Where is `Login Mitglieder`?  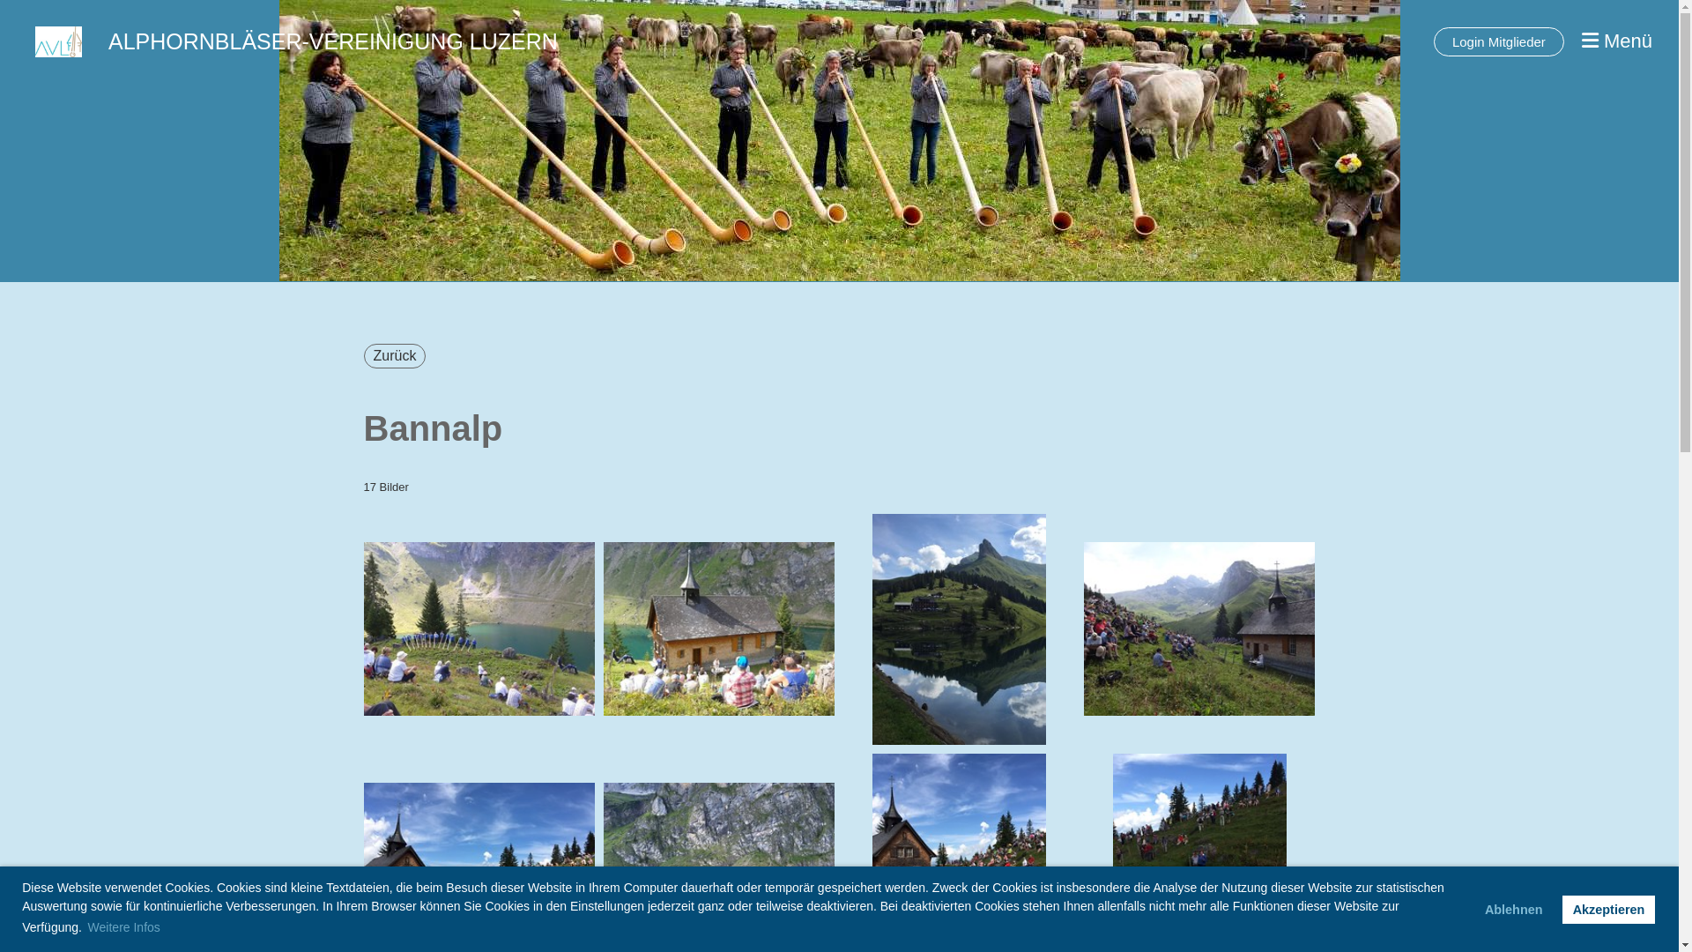
Login Mitglieder is located at coordinates (1499, 42).